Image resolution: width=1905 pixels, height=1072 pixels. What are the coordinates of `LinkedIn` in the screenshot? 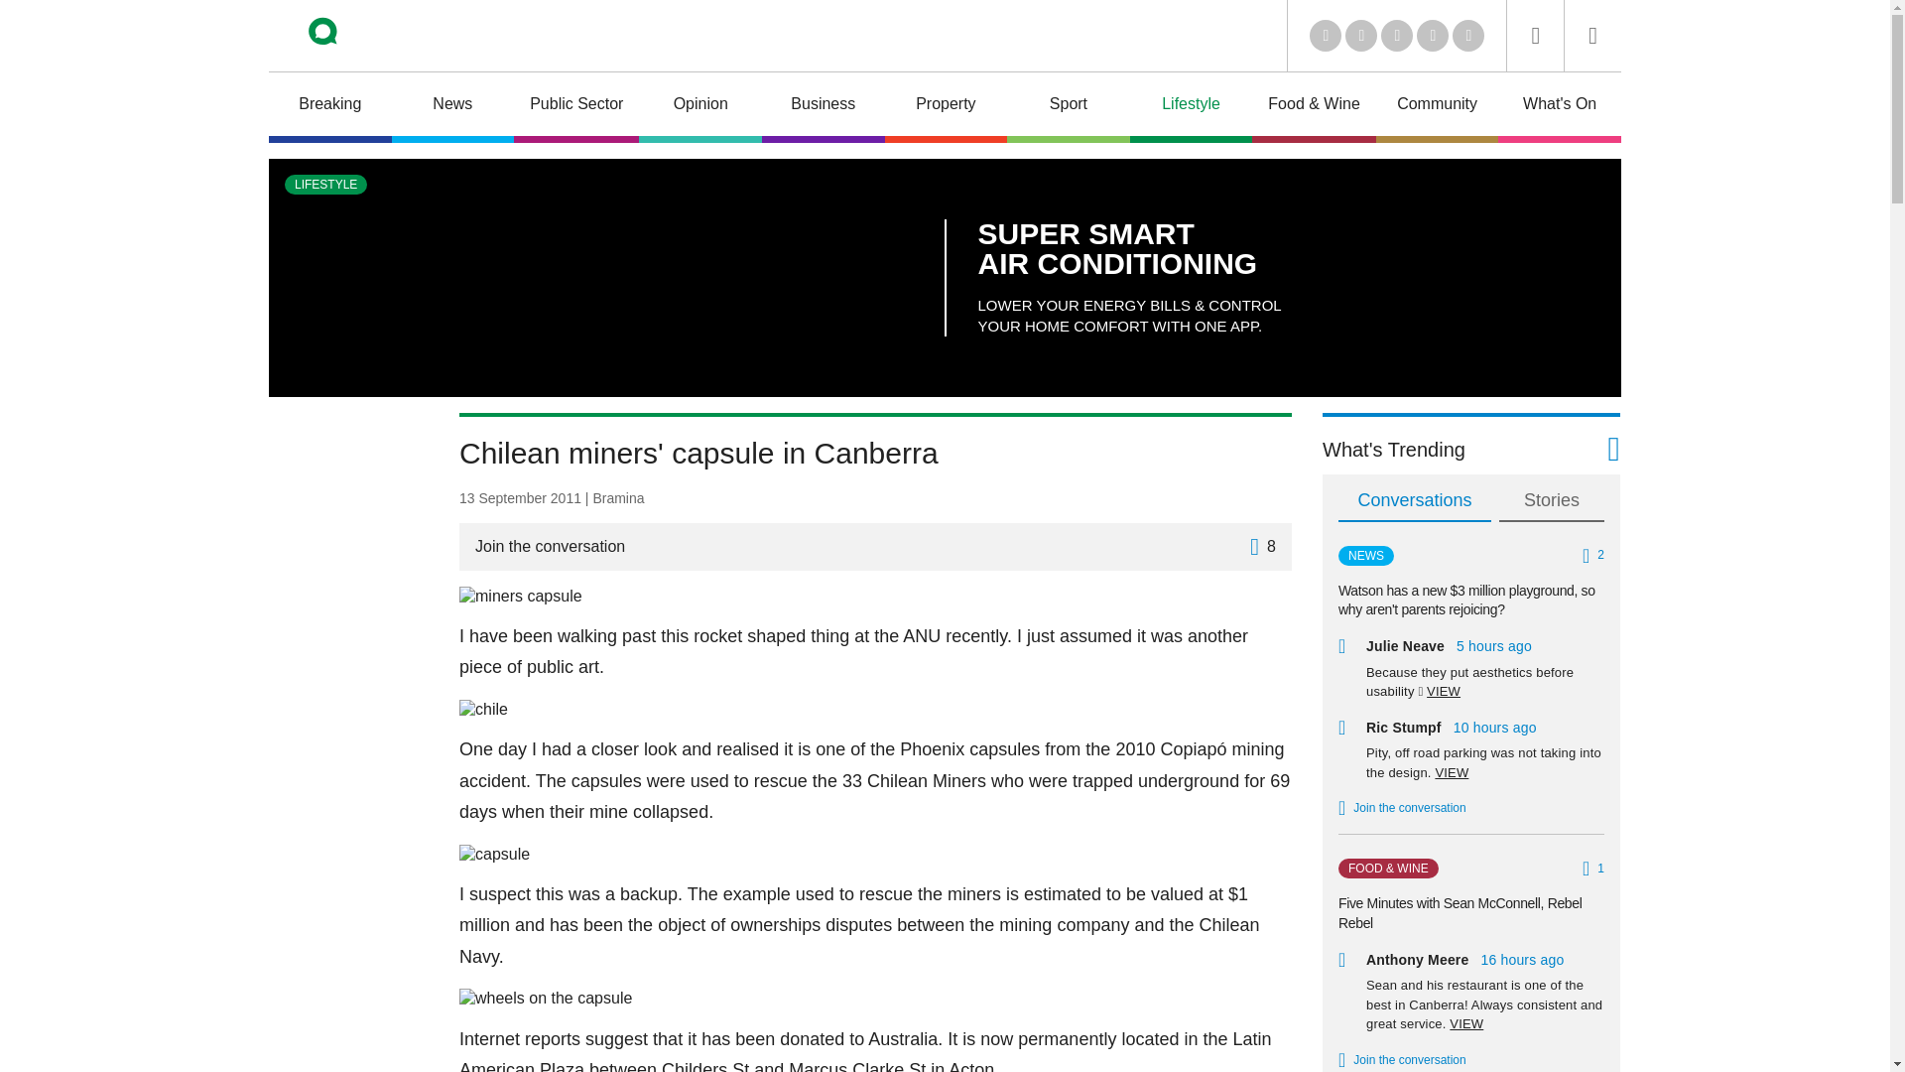 It's located at (1326, 36).